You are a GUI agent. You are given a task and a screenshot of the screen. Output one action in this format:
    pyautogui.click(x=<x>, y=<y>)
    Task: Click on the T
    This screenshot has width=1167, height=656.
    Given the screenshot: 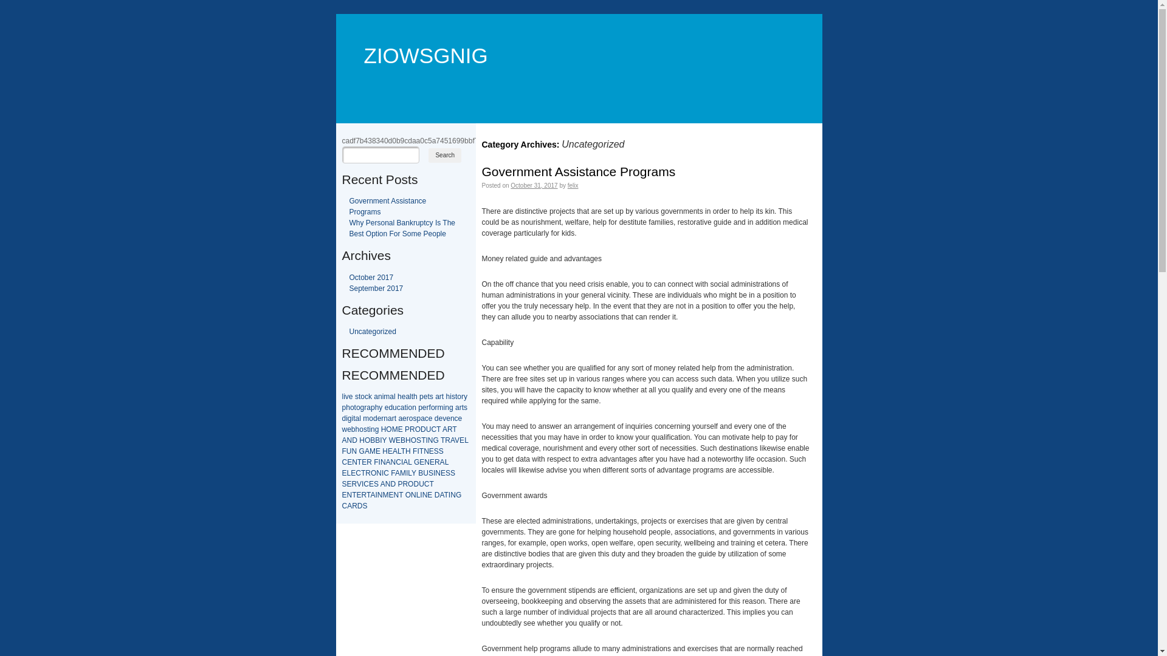 What is the action you would take?
    pyautogui.click(x=455, y=429)
    